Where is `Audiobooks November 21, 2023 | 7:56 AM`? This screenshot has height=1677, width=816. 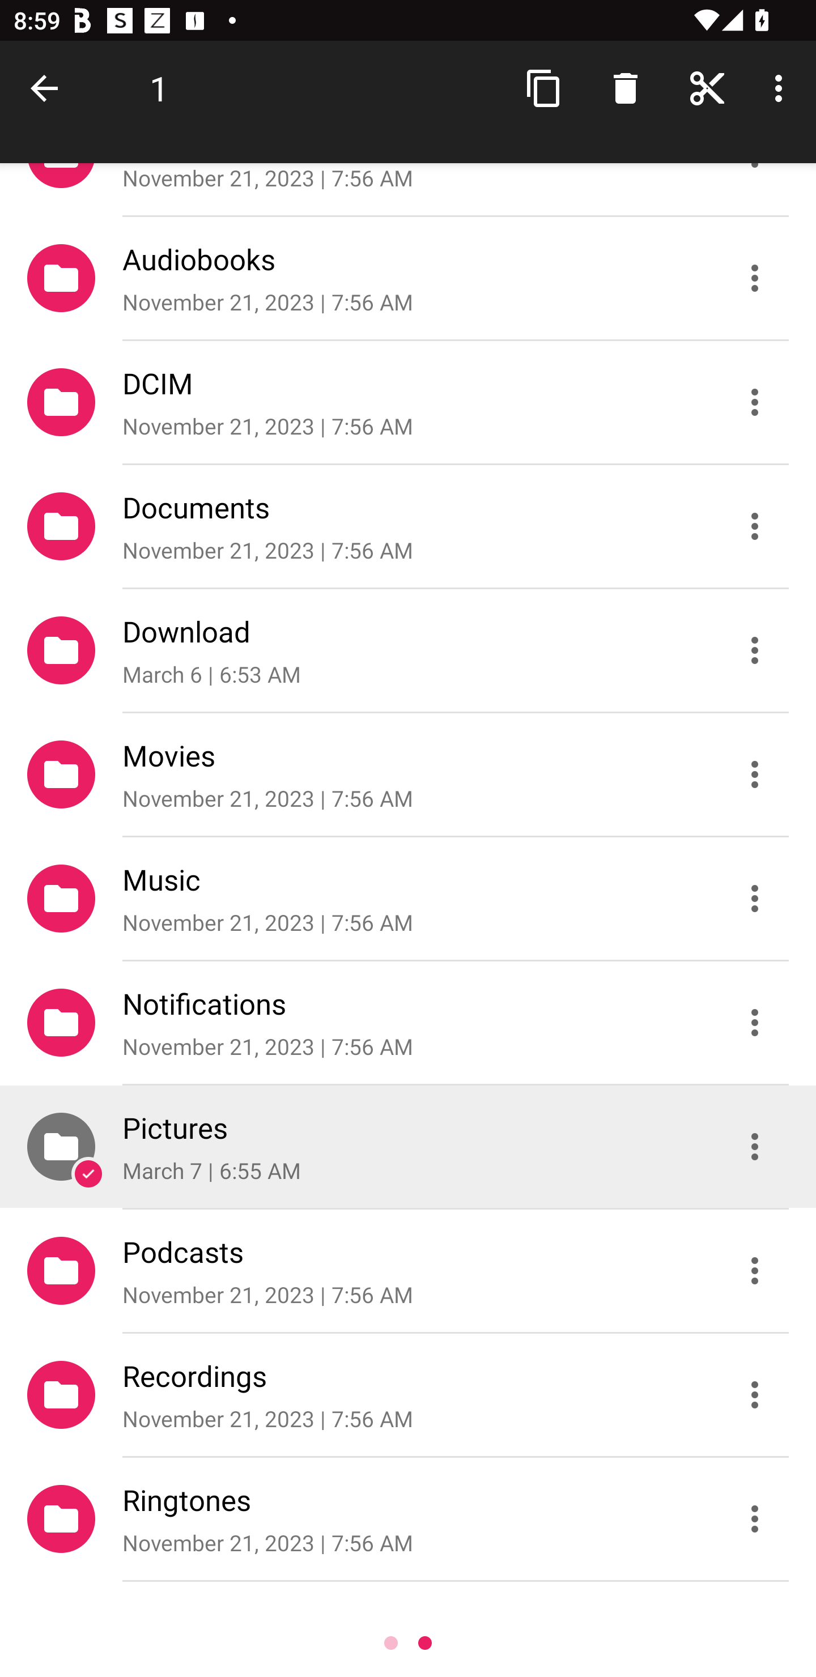 Audiobooks November 21, 2023 | 7:56 AM is located at coordinates (408, 277).